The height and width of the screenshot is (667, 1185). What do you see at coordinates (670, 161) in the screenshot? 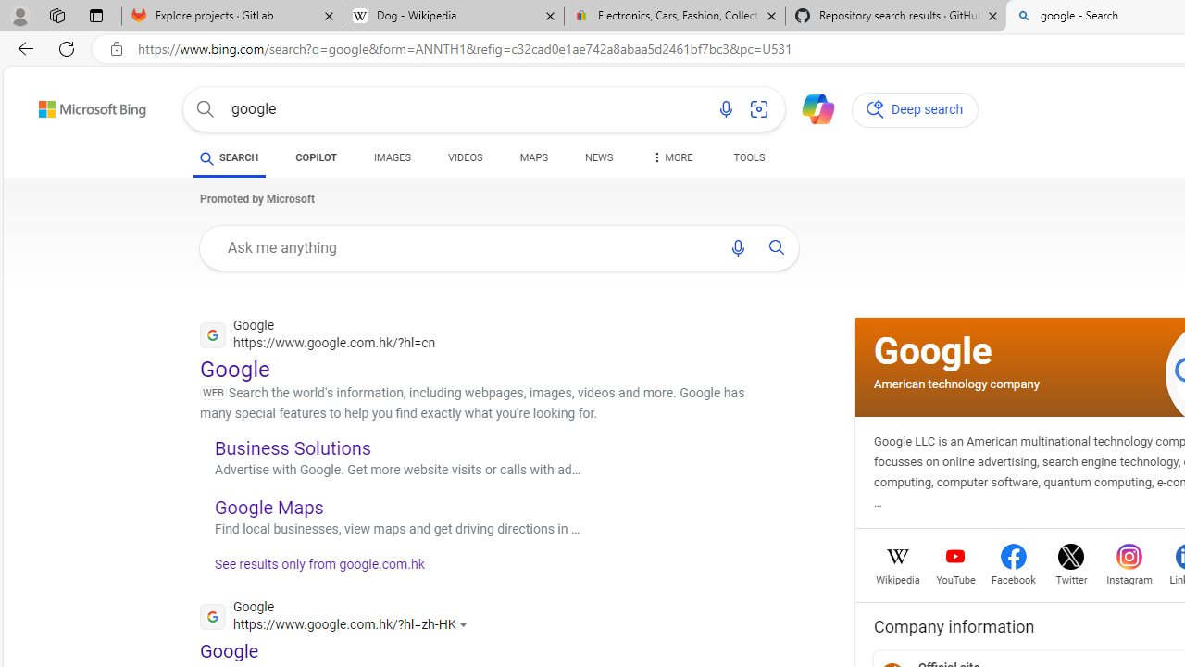
I see `MORE` at bounding box center [670, 161].